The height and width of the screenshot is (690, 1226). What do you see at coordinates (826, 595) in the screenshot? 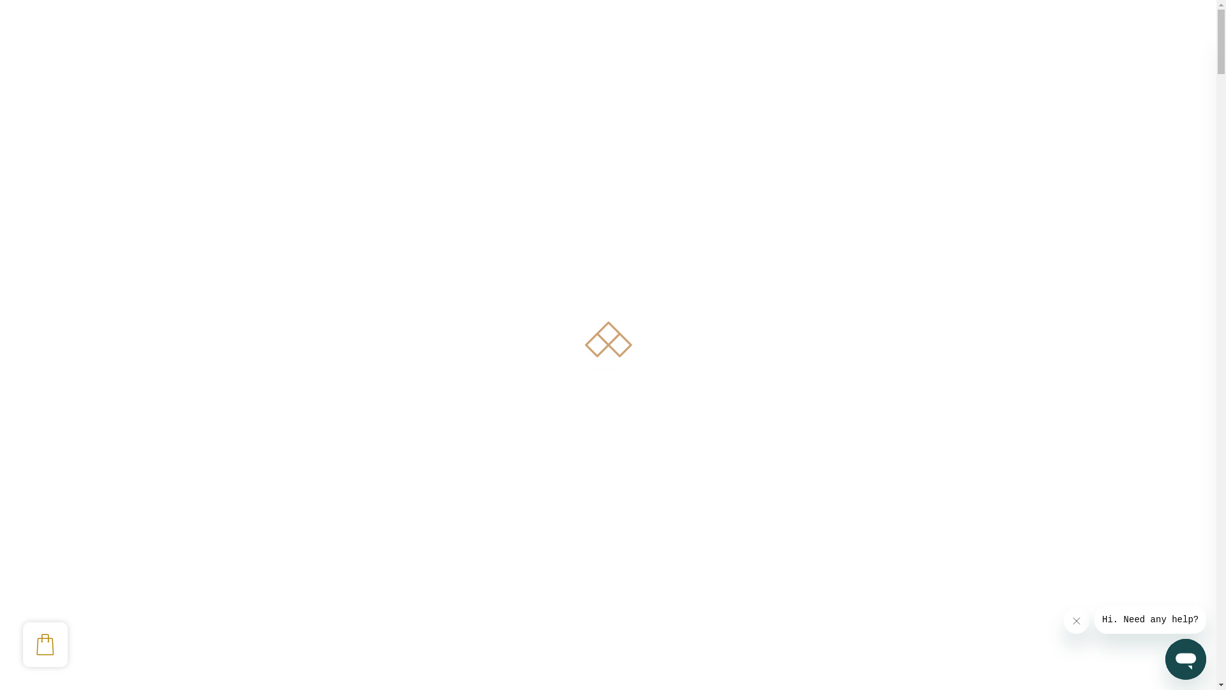
I see `Supermatte` at bounding box center [826, 595].